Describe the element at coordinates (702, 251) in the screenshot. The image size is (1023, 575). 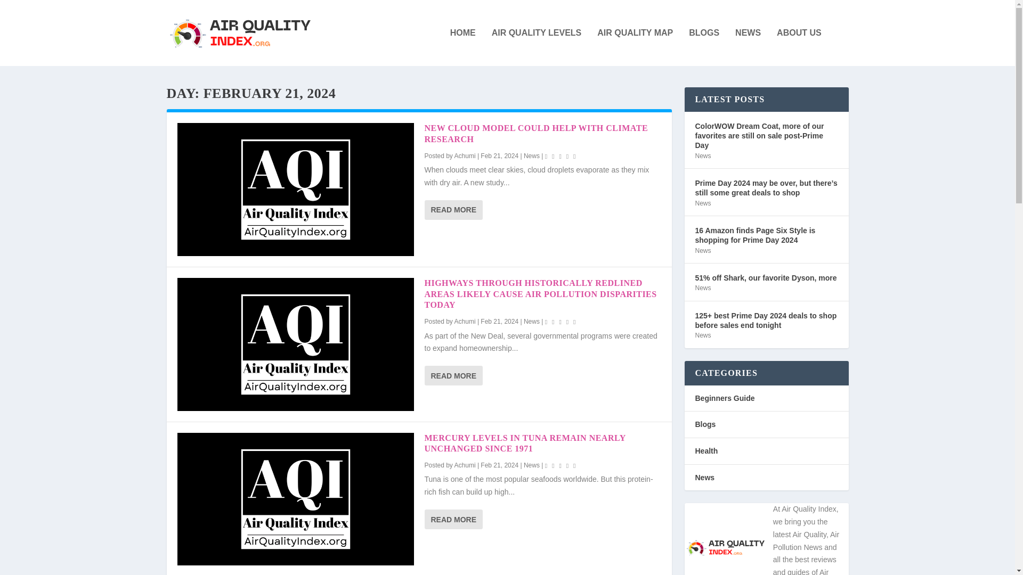
I see `News` at that location.